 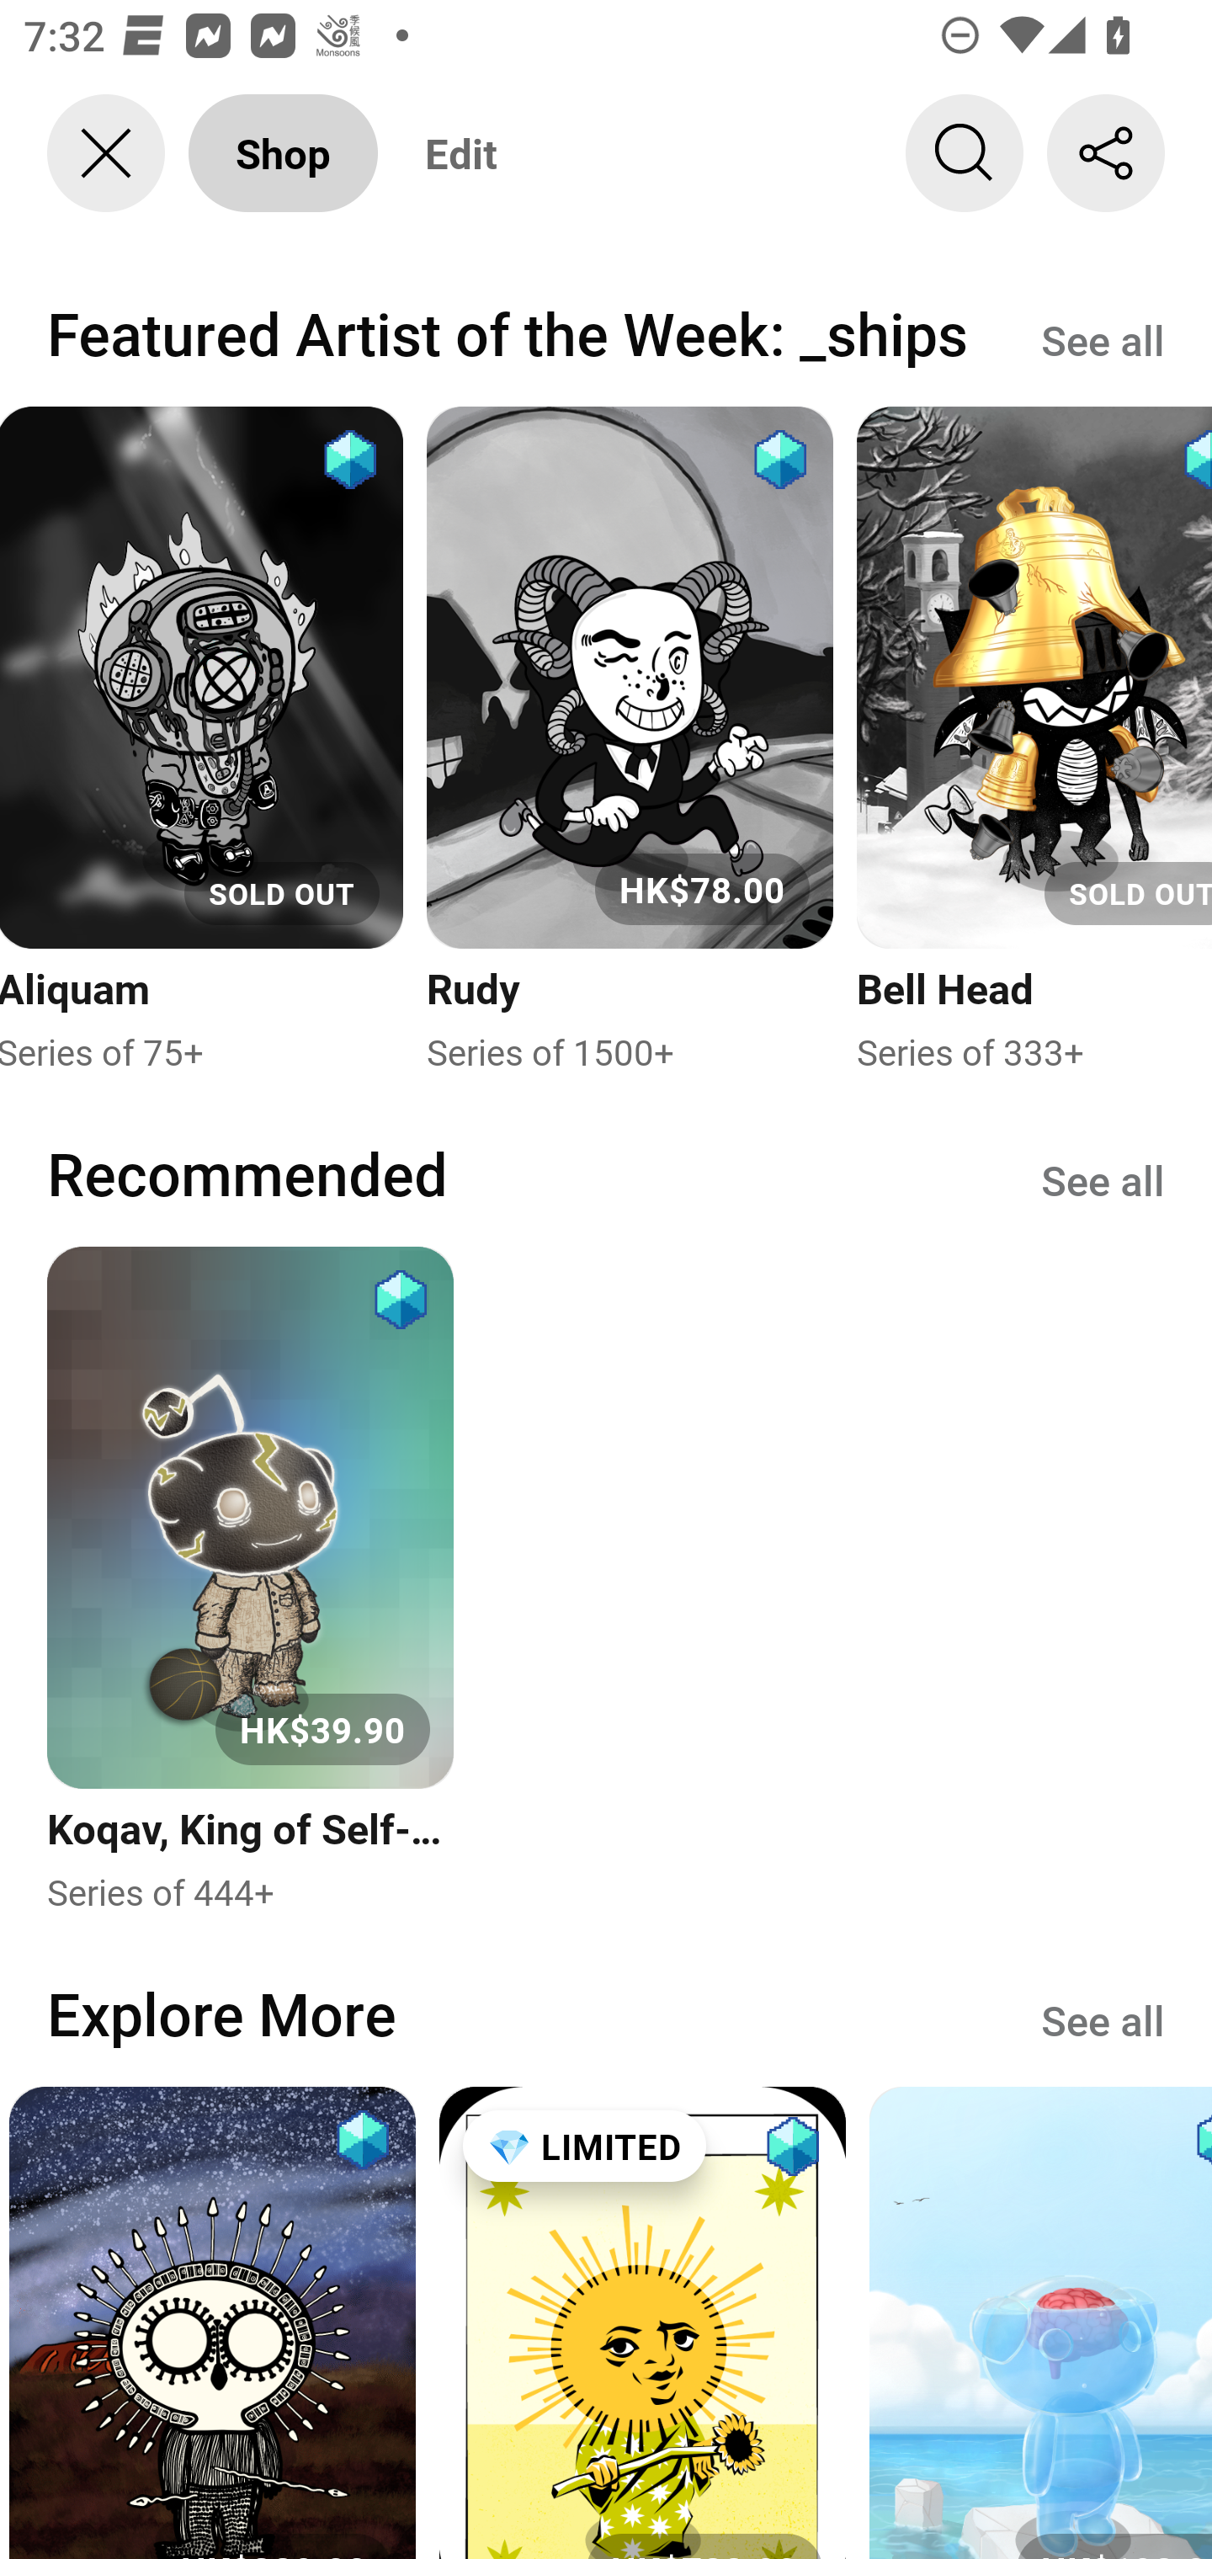 What do you see at coordinates (1103, 338) in the screenshot?
I see `See all` at bounding box center [1103, 338].